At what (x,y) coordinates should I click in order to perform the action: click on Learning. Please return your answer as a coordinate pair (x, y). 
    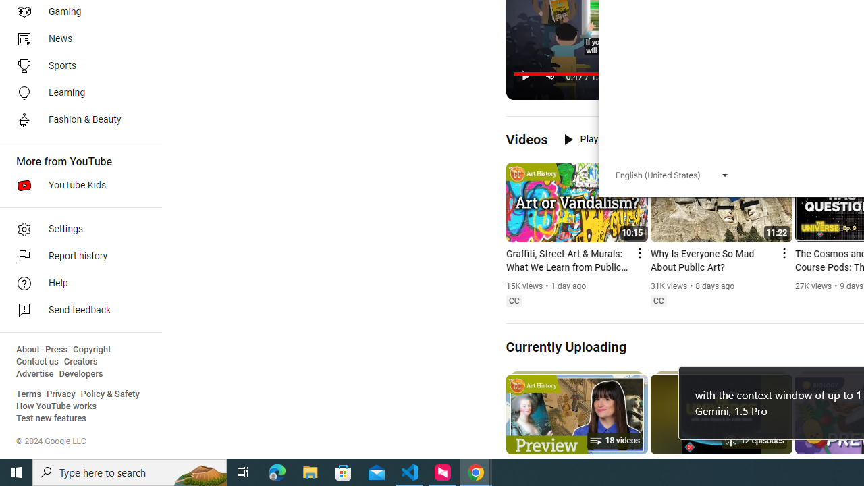
    Looking at the image, I should click on (77, 93).